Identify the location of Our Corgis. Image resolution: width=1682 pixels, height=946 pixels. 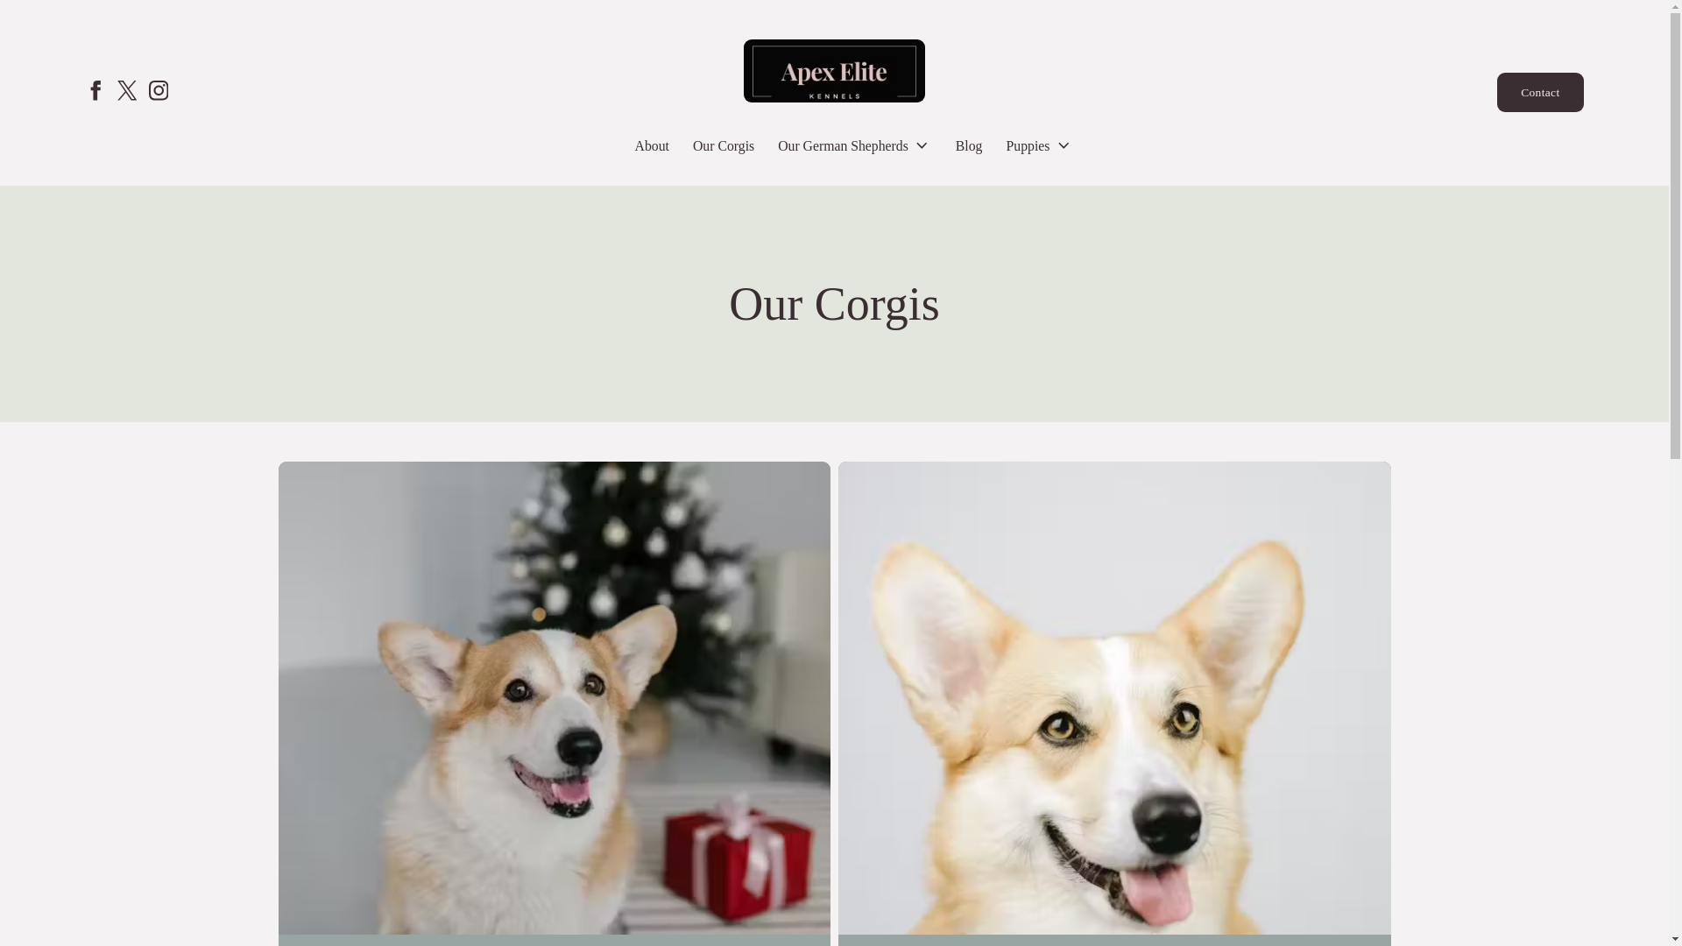
(724, 145).